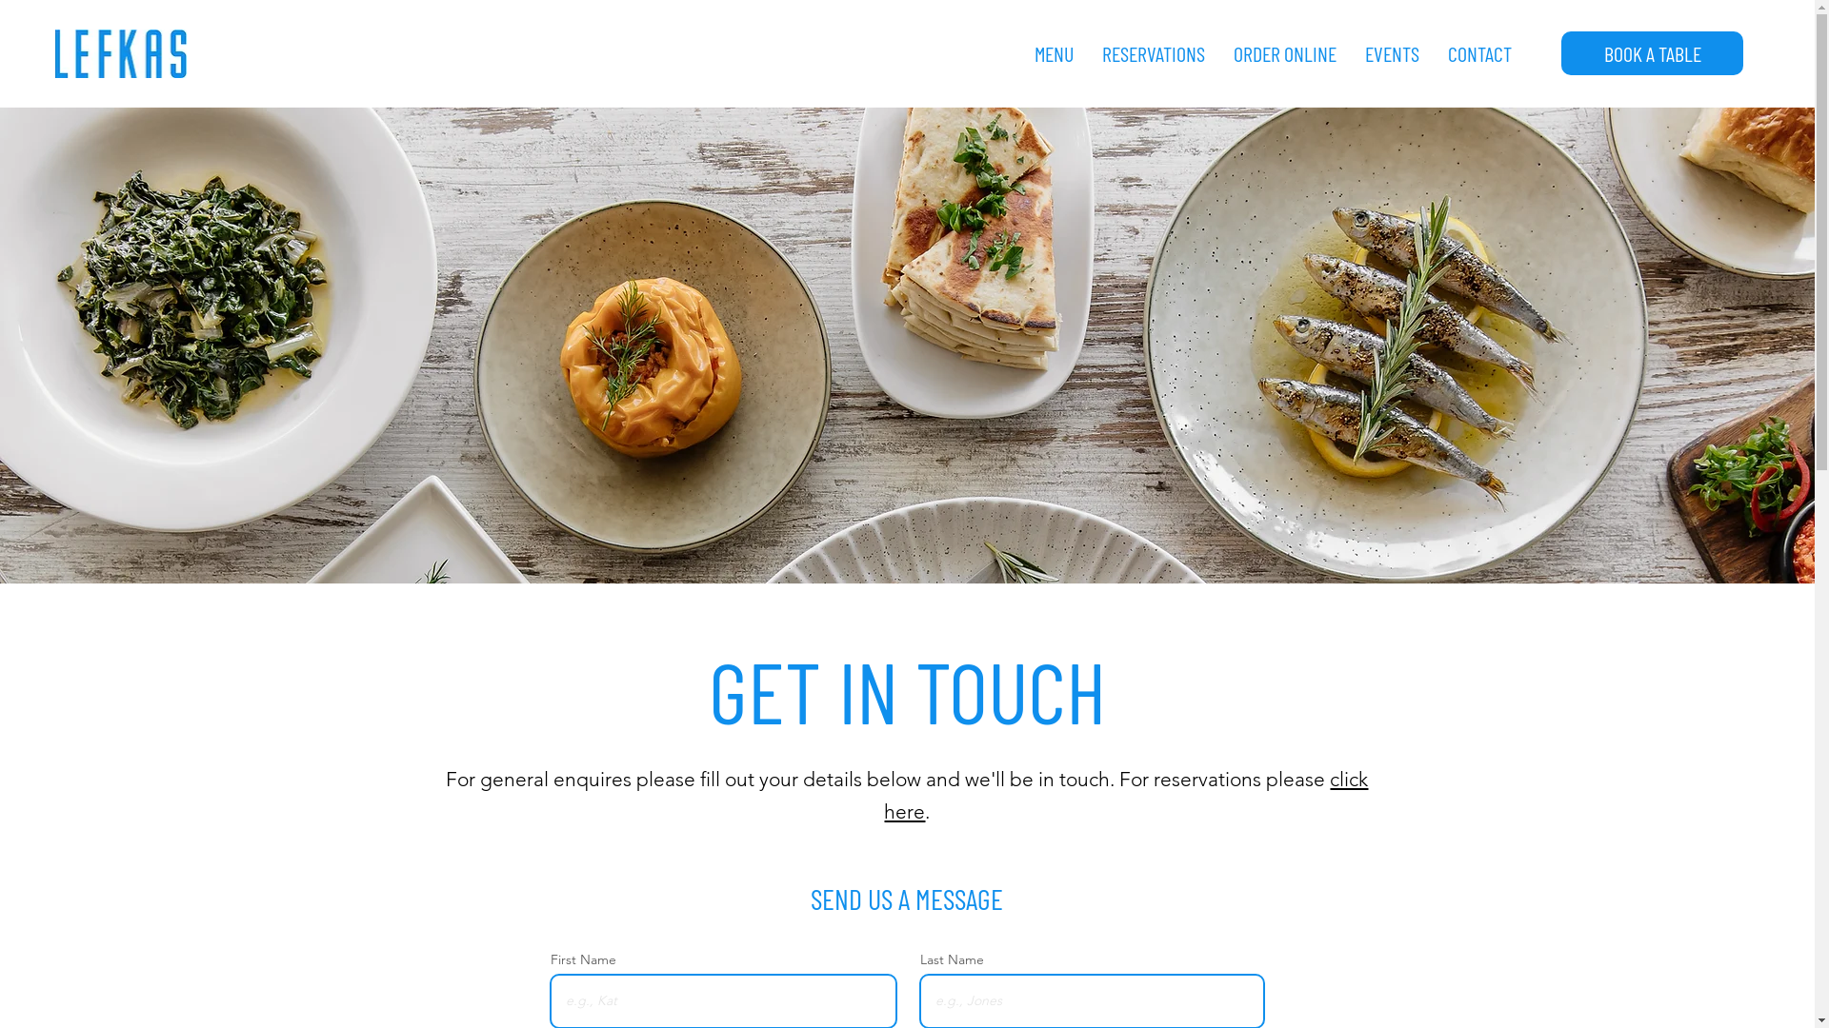 The height and width of the screenshot is (1028, 1829). I want to click on BOOK A TABLE, so click(1652, 53).